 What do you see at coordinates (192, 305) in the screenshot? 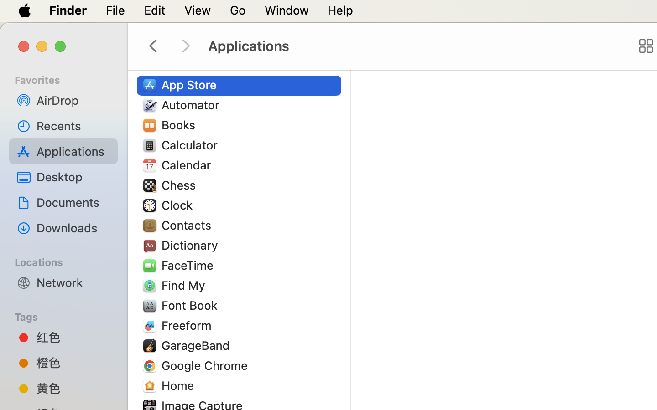
I see `Font Book` at bounding box center [192, 305].